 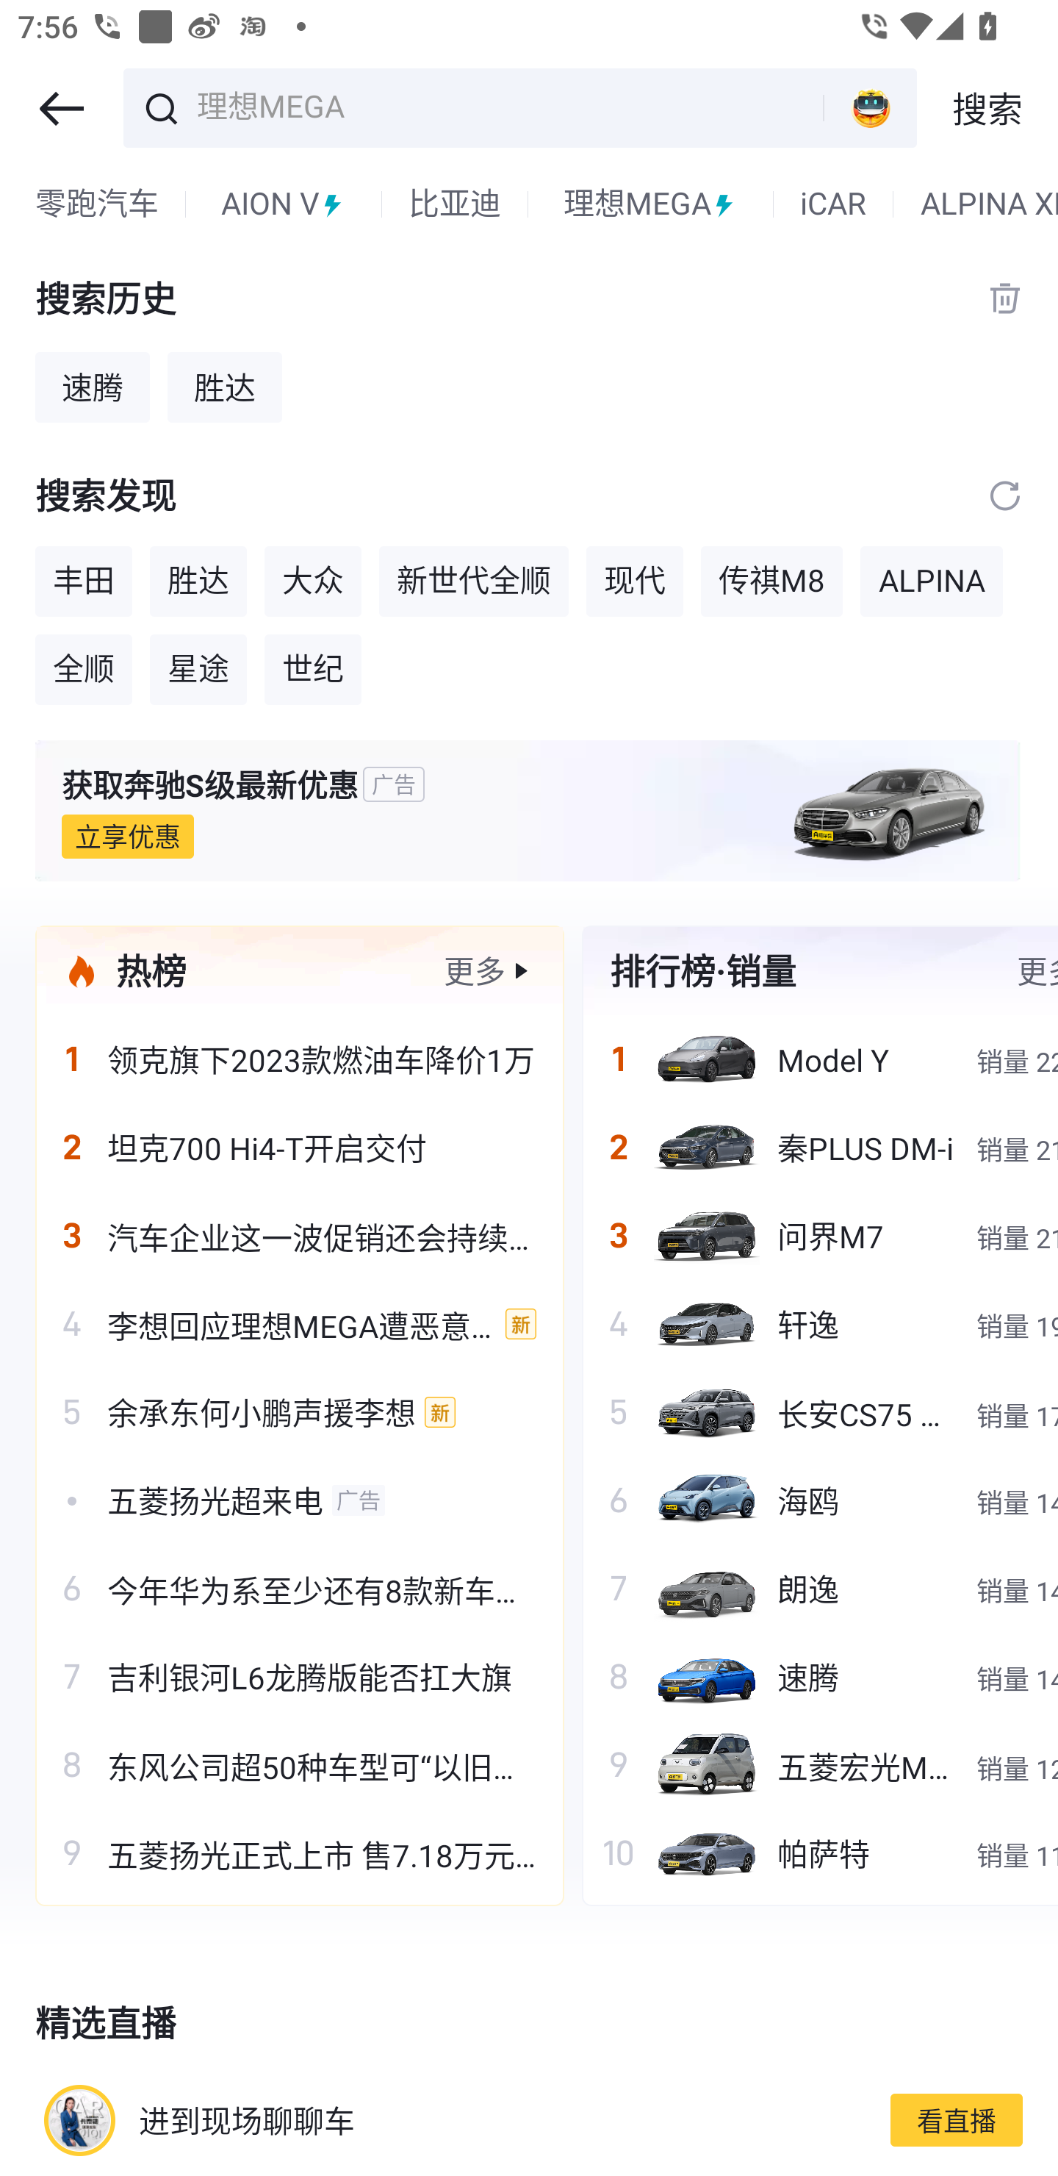 I want to click on  理想MEGA, so click(x=505, y=106).